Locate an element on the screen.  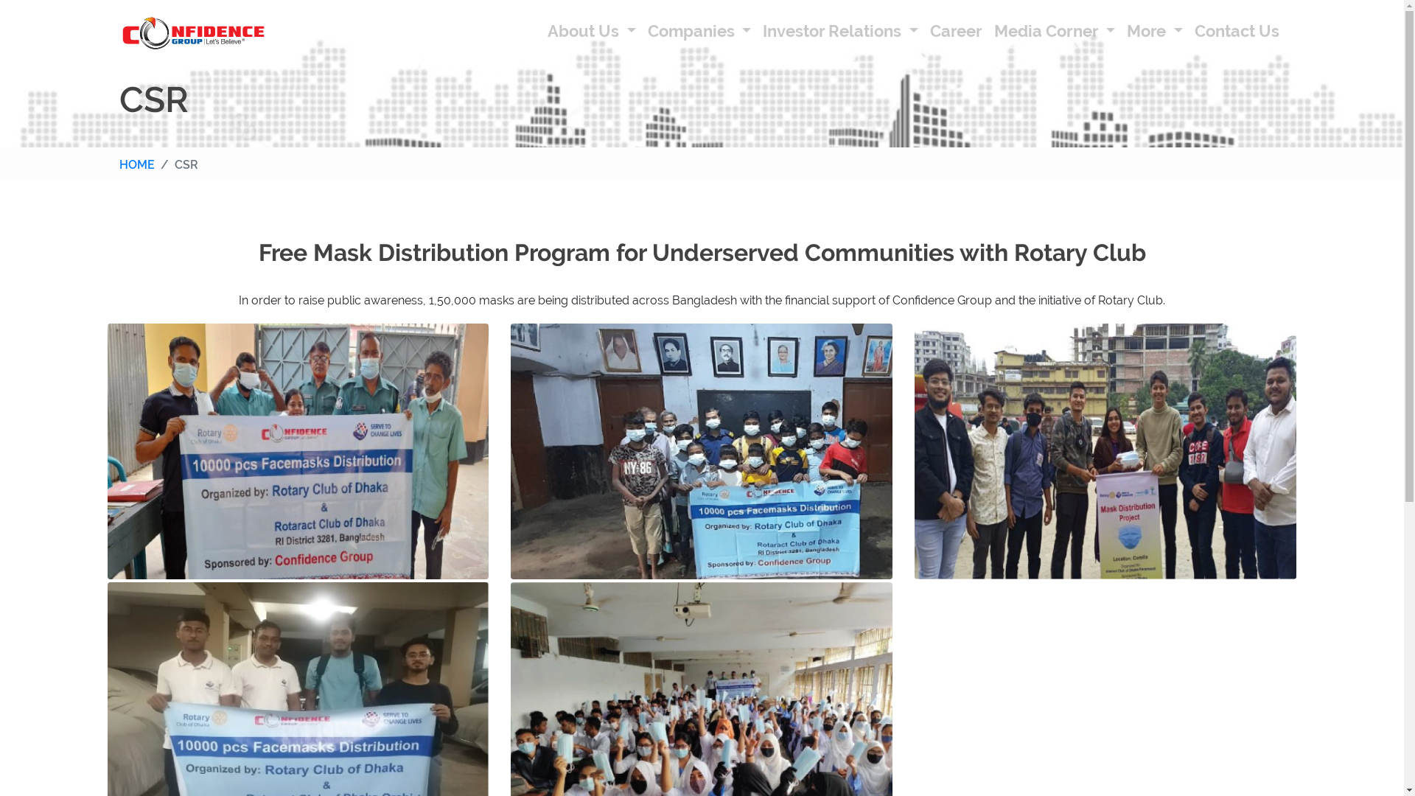
HOME is located at coordinates (137, 165).